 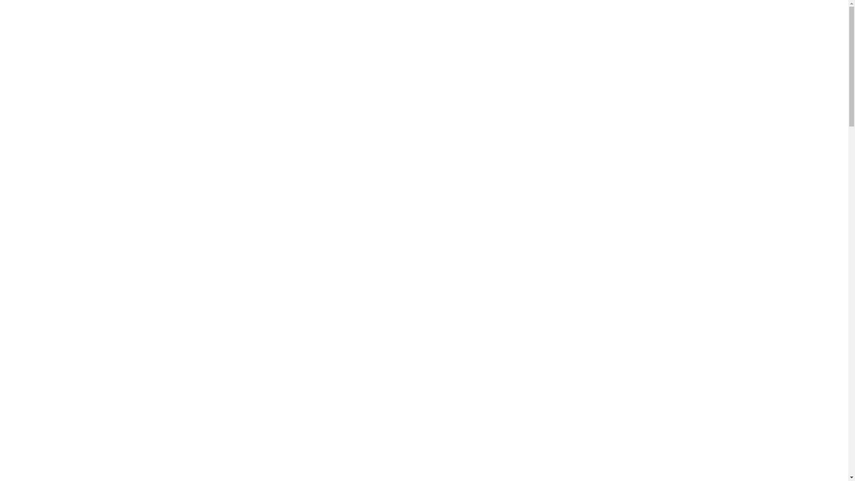 I want to click on CONTACT, so click(x=805, y=18).